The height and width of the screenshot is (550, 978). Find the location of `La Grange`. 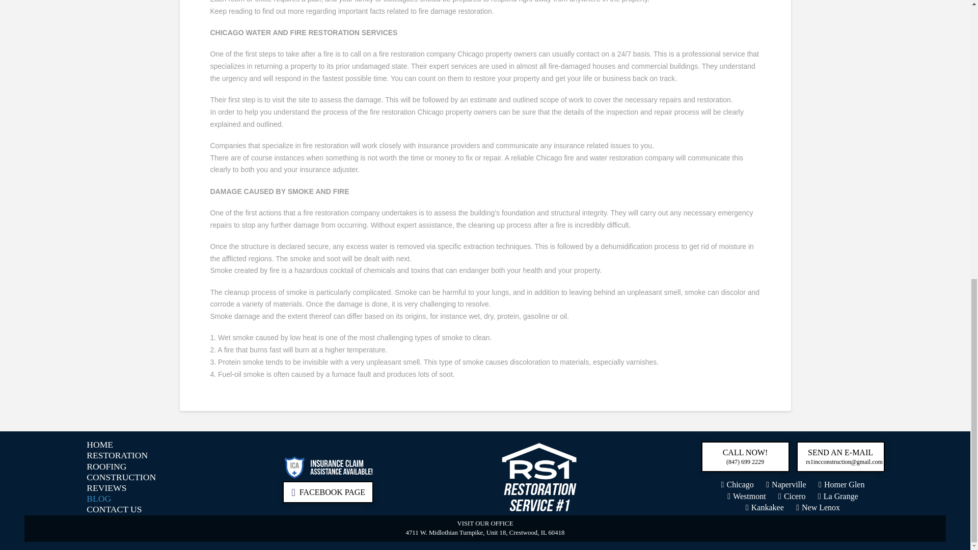

La Grange is located at coordinates (838, 496).